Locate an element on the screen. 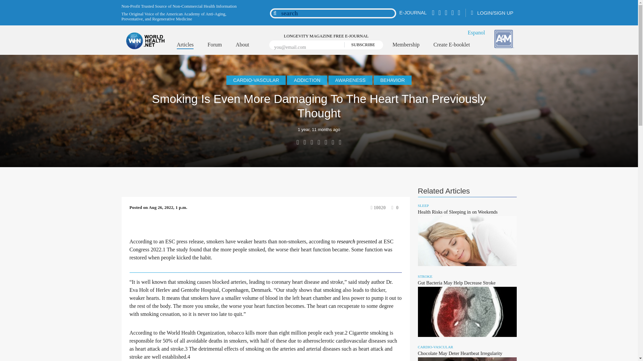 The height and width of the screenshot is (361, 643). subscribe is located at coordinates (361, 45).